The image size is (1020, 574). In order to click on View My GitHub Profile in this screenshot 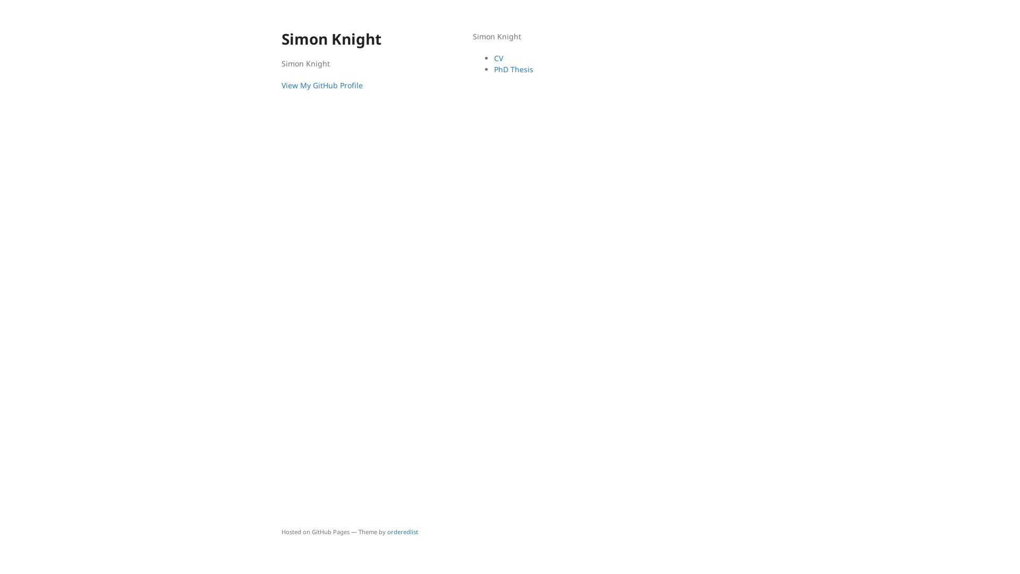, I will do `click(322, 85)`.